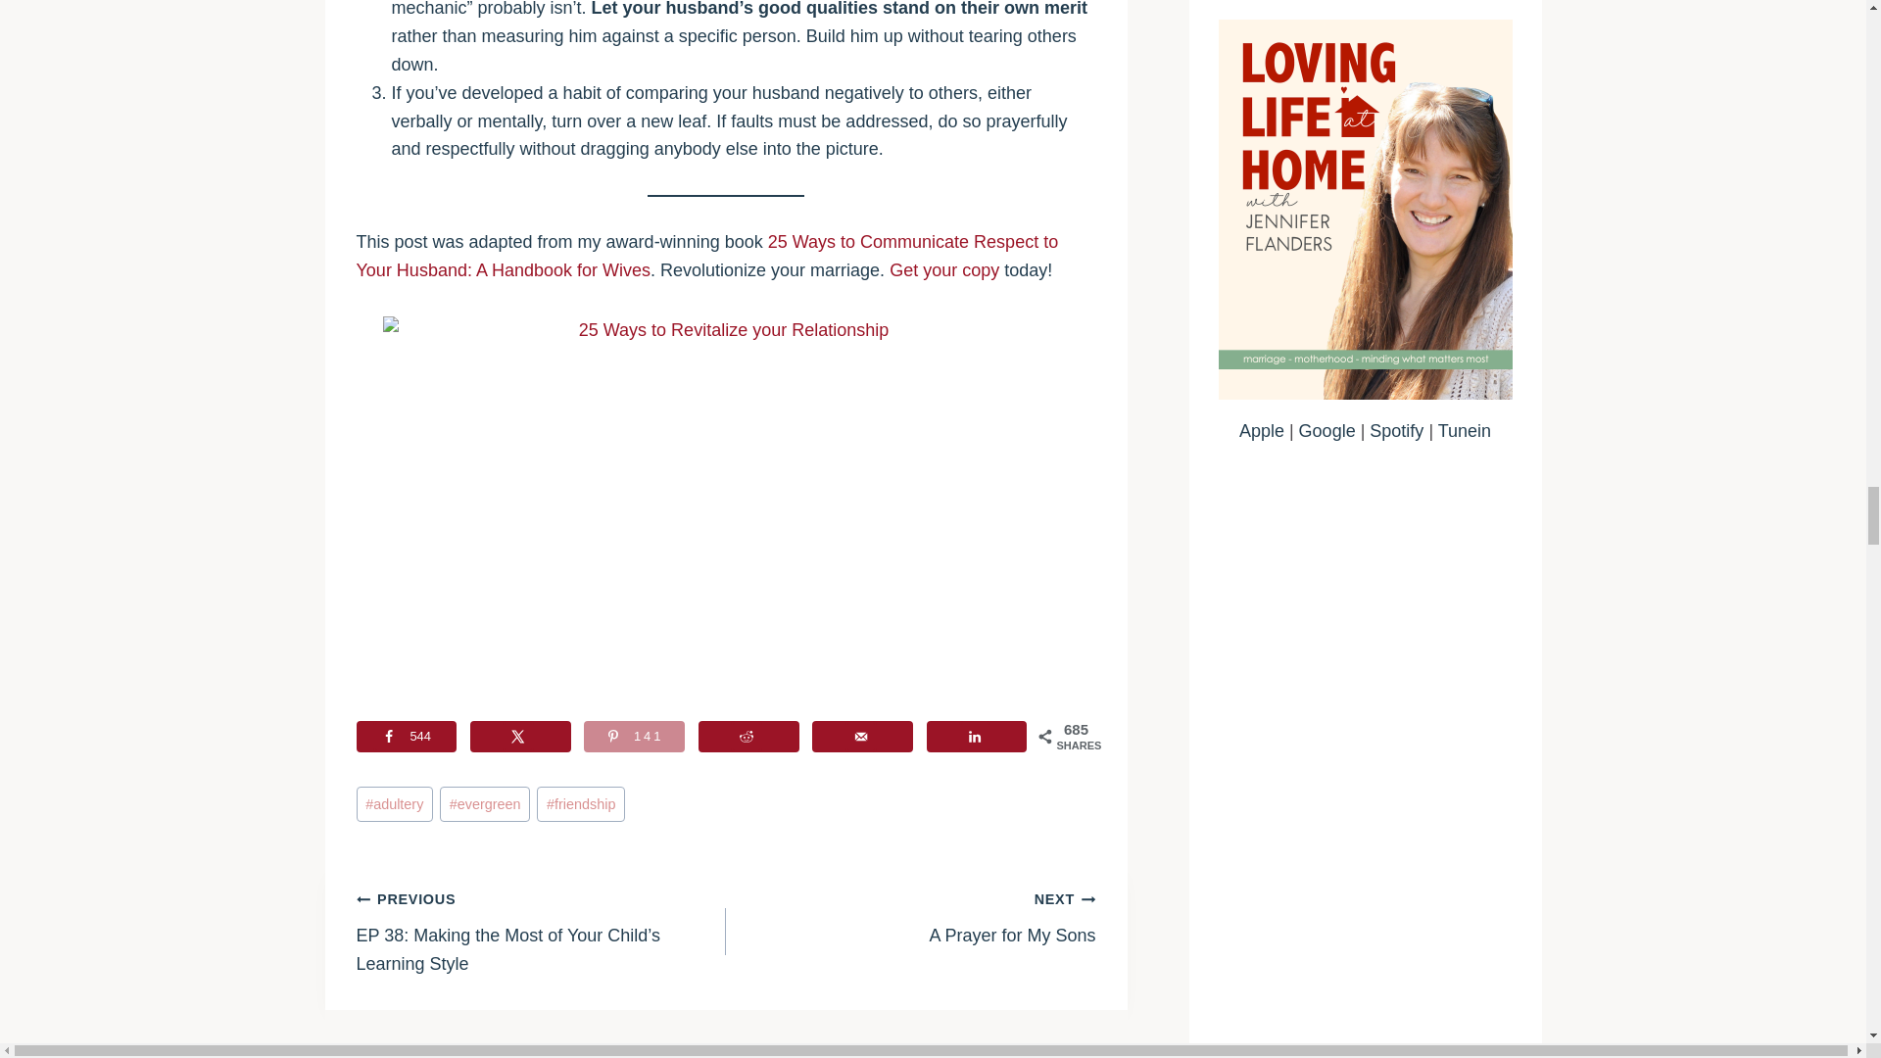 This screenshot has width=1881, height=1058. What do you see at coordinates (394, 805) in the screenshot?
I see `adultery` at bounding box center [394, 805].